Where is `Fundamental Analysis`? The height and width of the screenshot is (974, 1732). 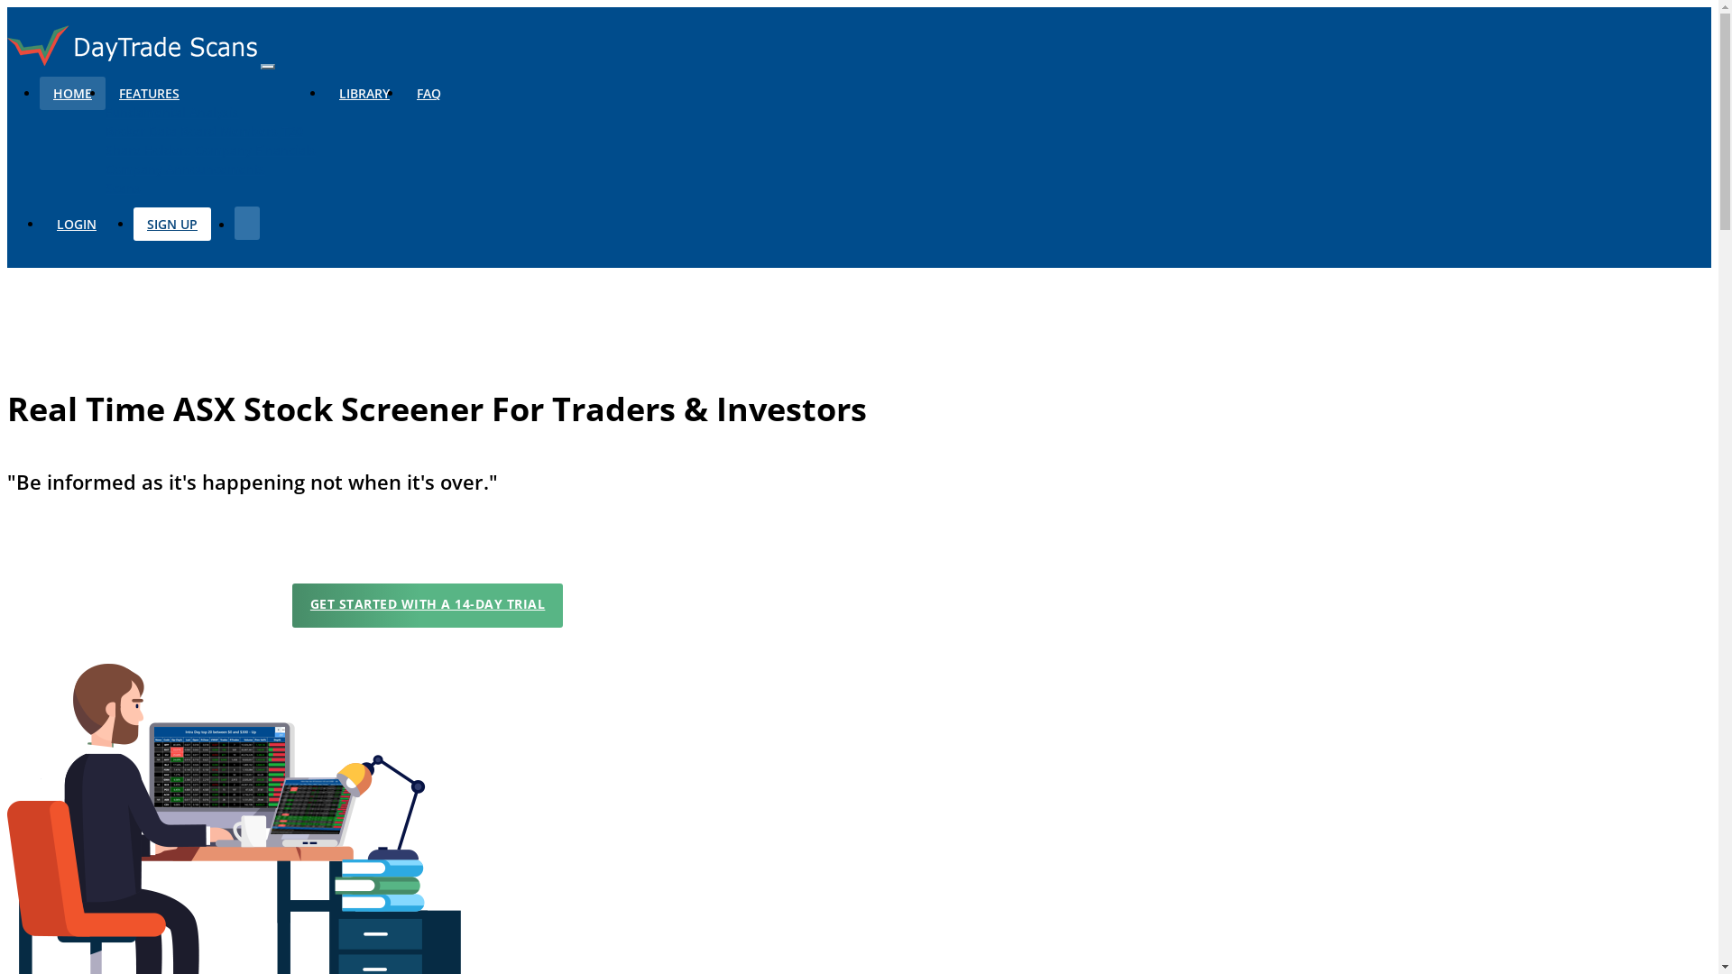 Fundamental Analysis is located at coordinates (172, 112).